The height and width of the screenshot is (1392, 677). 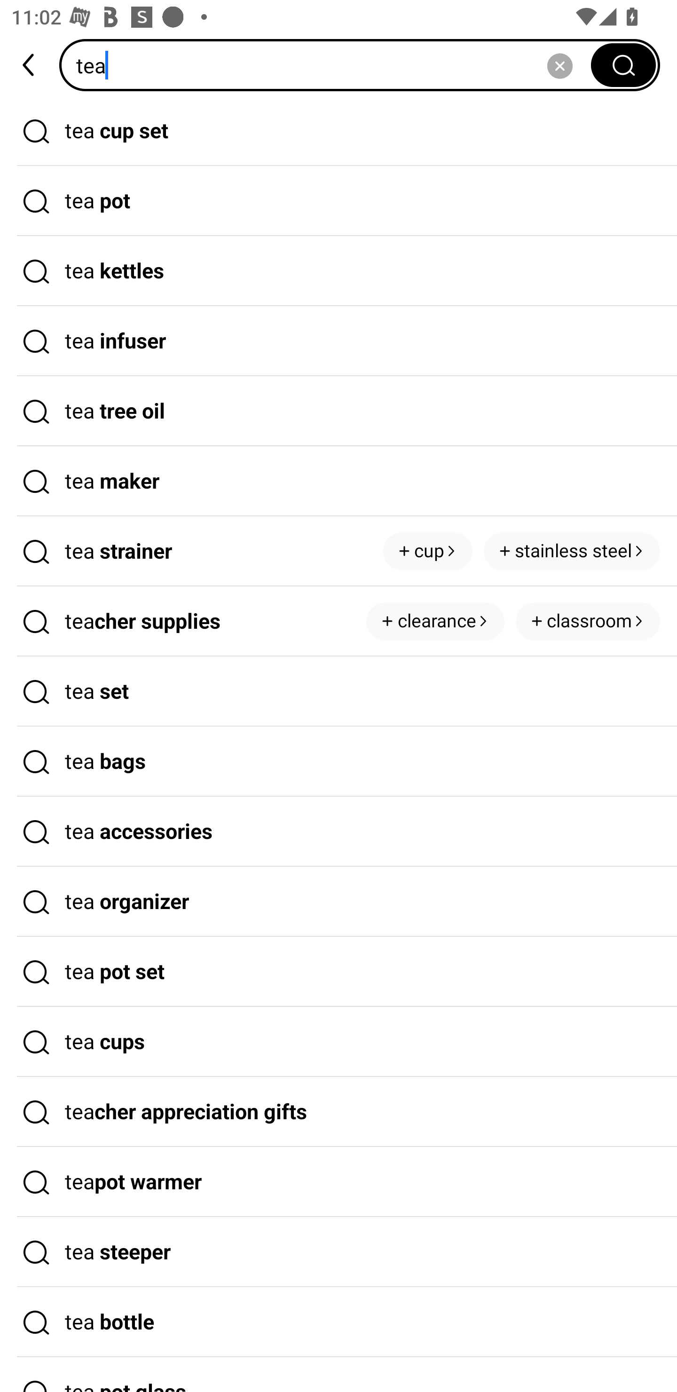 I want to click on tea set, so click(x=338, y=692).